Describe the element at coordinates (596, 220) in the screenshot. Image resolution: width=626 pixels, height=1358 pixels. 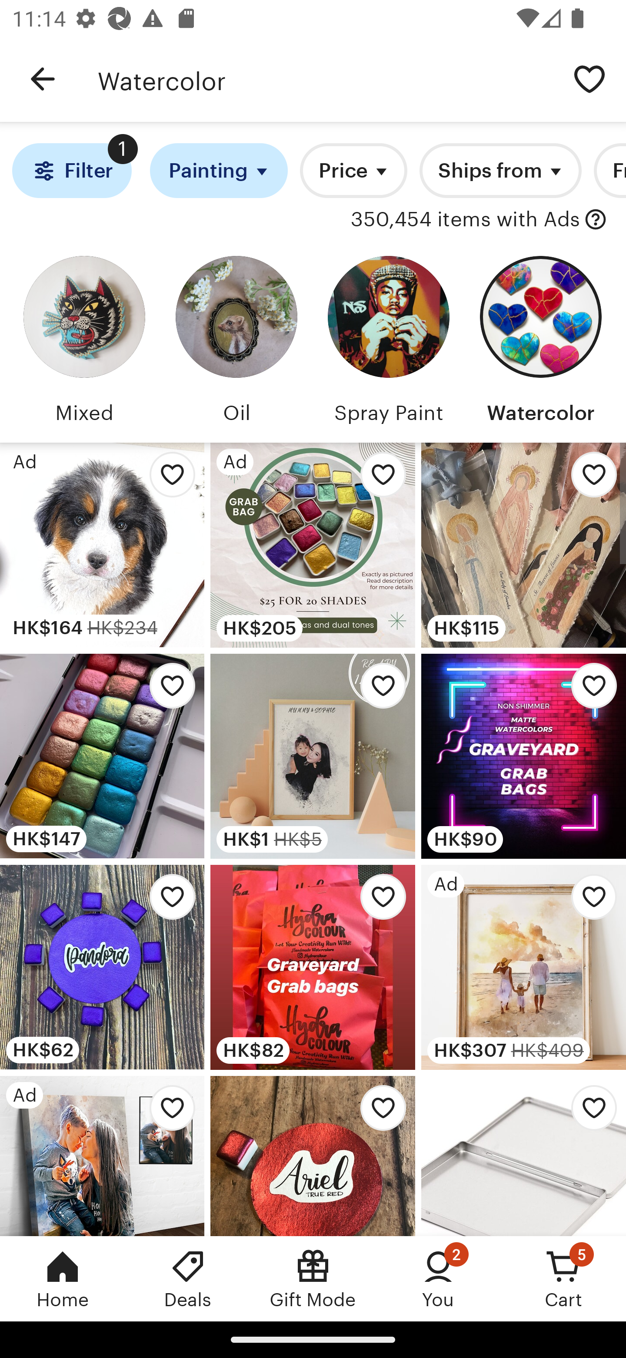
I see `with Ads` at that location.